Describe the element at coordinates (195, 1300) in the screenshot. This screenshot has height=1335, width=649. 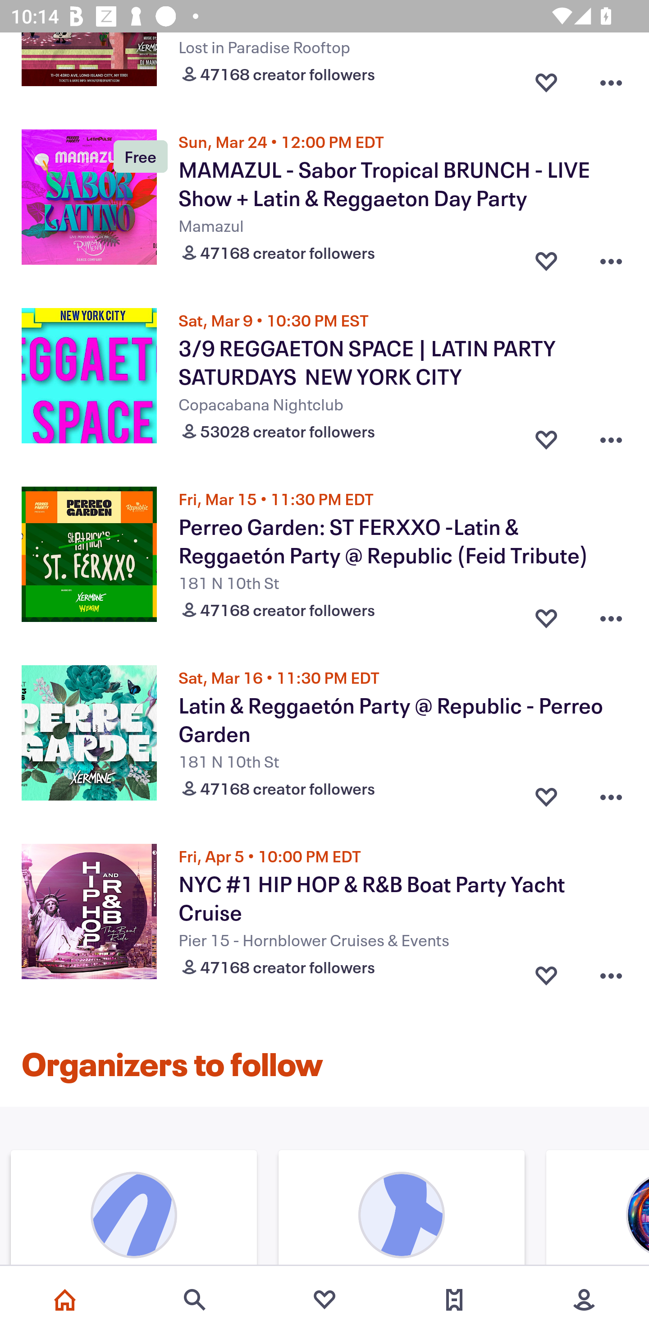
I see `Search events` at that location.